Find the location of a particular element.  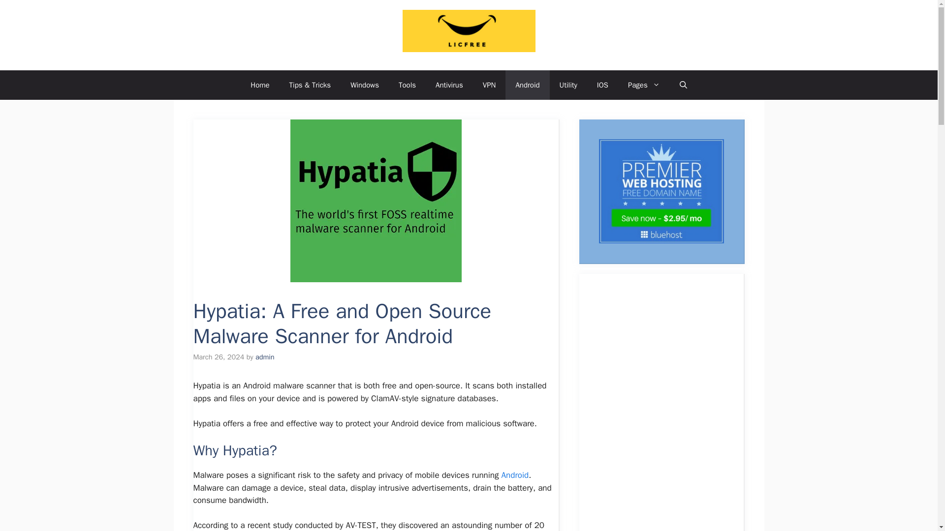

Home is located at coordinates (260, 85).